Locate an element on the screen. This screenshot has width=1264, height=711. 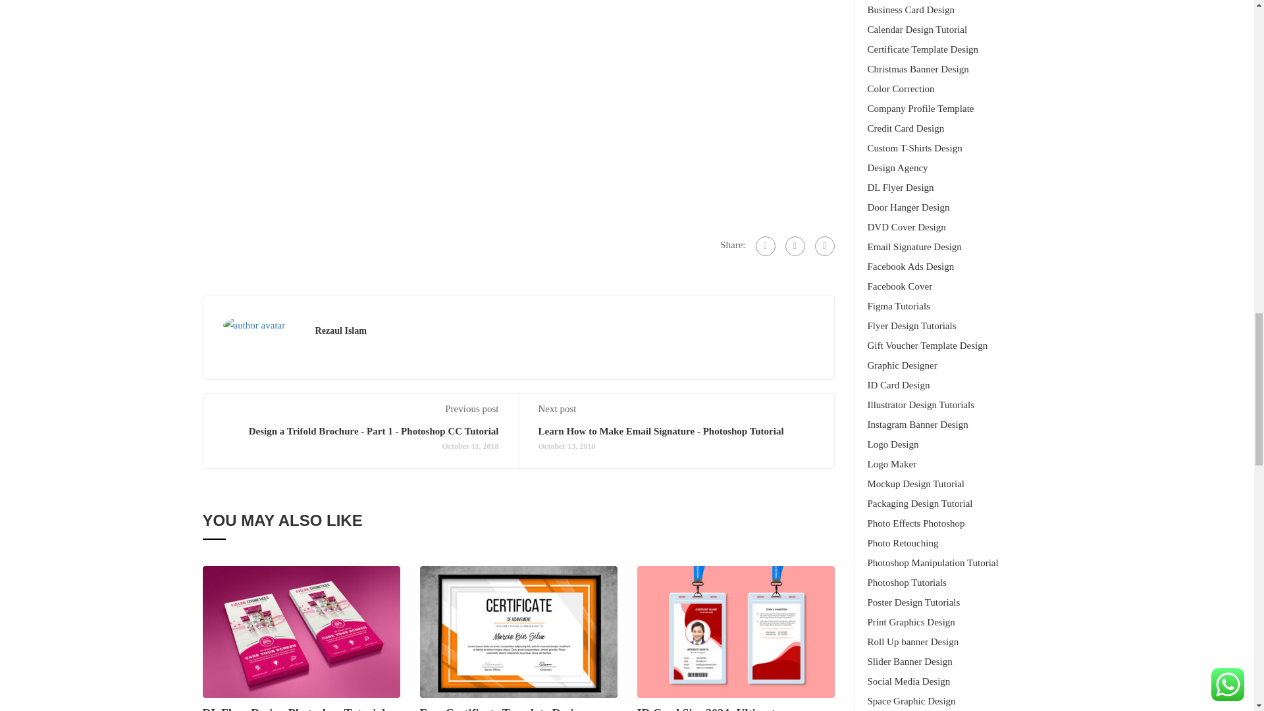
Pinterest is located at coordinates (824, 246).